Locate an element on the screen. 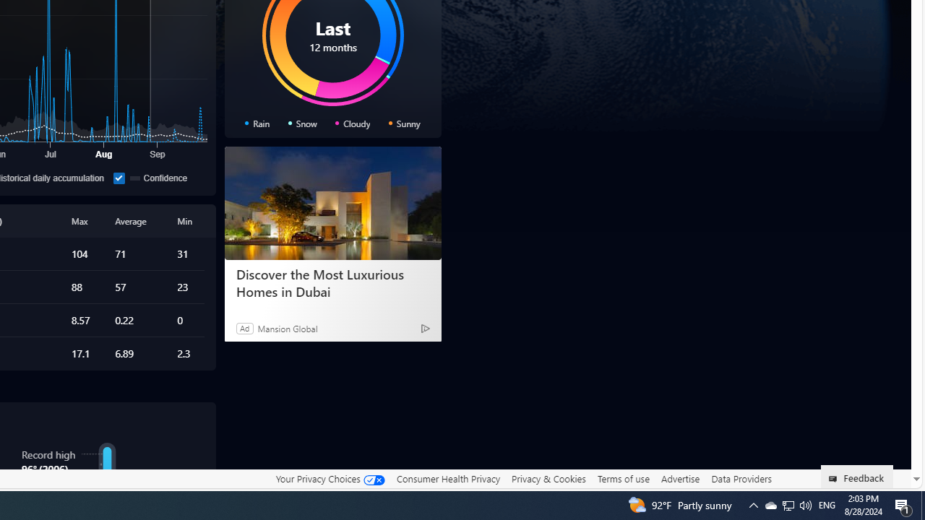  Privacy & Cookies is located at coordinates (548, 479).